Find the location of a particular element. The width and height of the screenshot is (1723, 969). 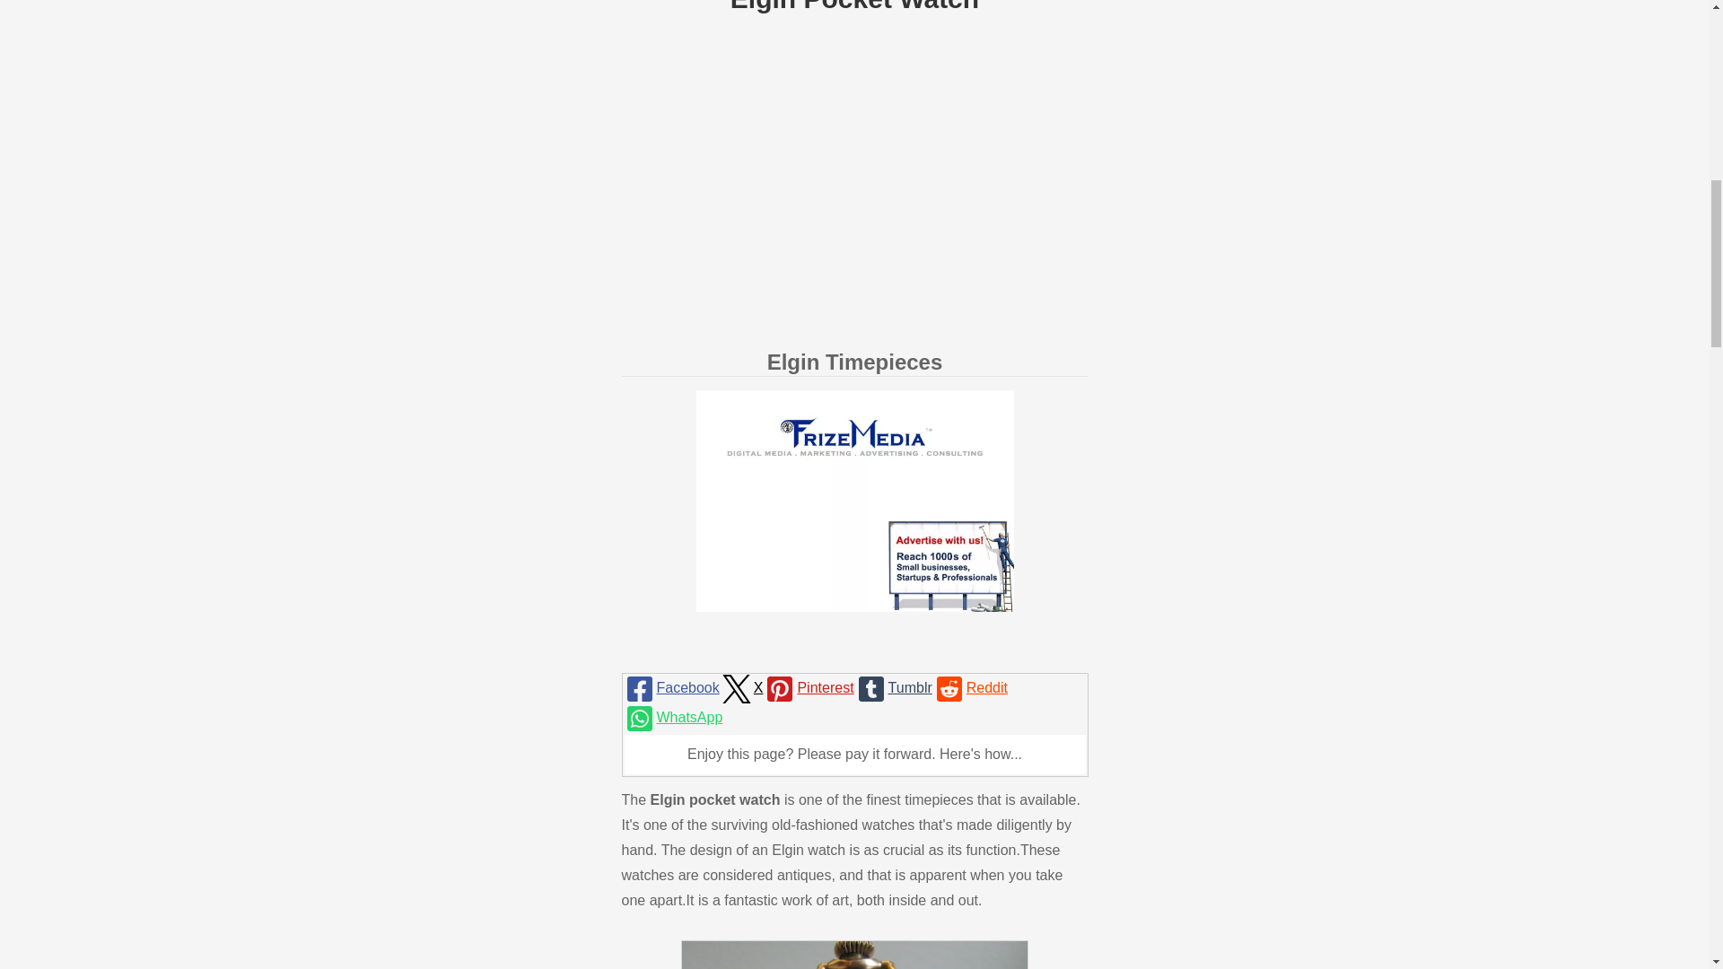

Tumblr is located at coordinates (893, 688).